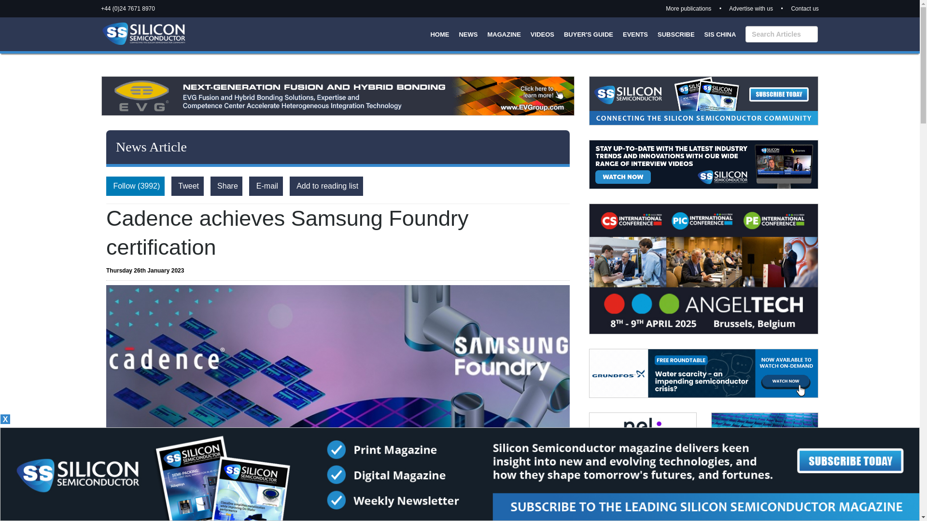 The width and height of the screenshot is (927, 521). I want to click on Contact us, so click(804, 8).